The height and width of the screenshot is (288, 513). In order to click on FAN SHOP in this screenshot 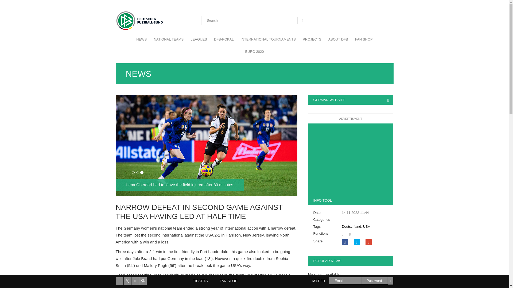, I will do `click(364, 39)`.